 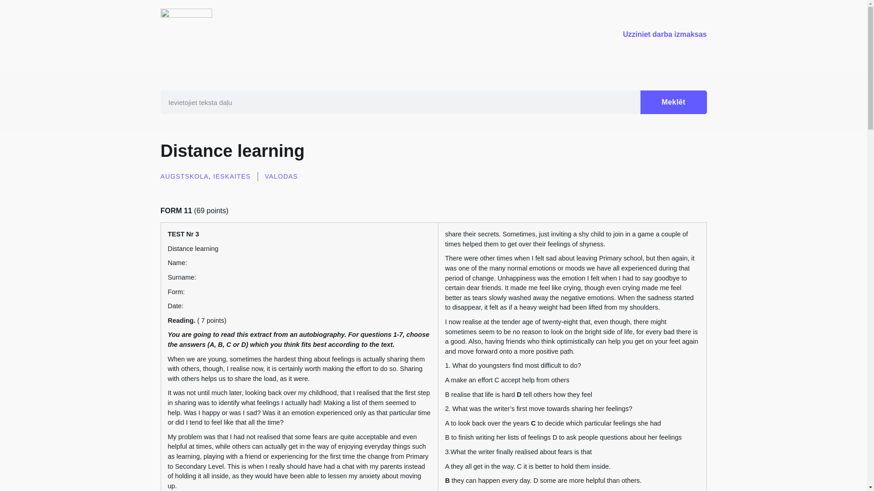 What do you see at coordinates (184, 176) in the screenshot?
I see `AUGSTSKOLA` at bounding box center [184, 176].